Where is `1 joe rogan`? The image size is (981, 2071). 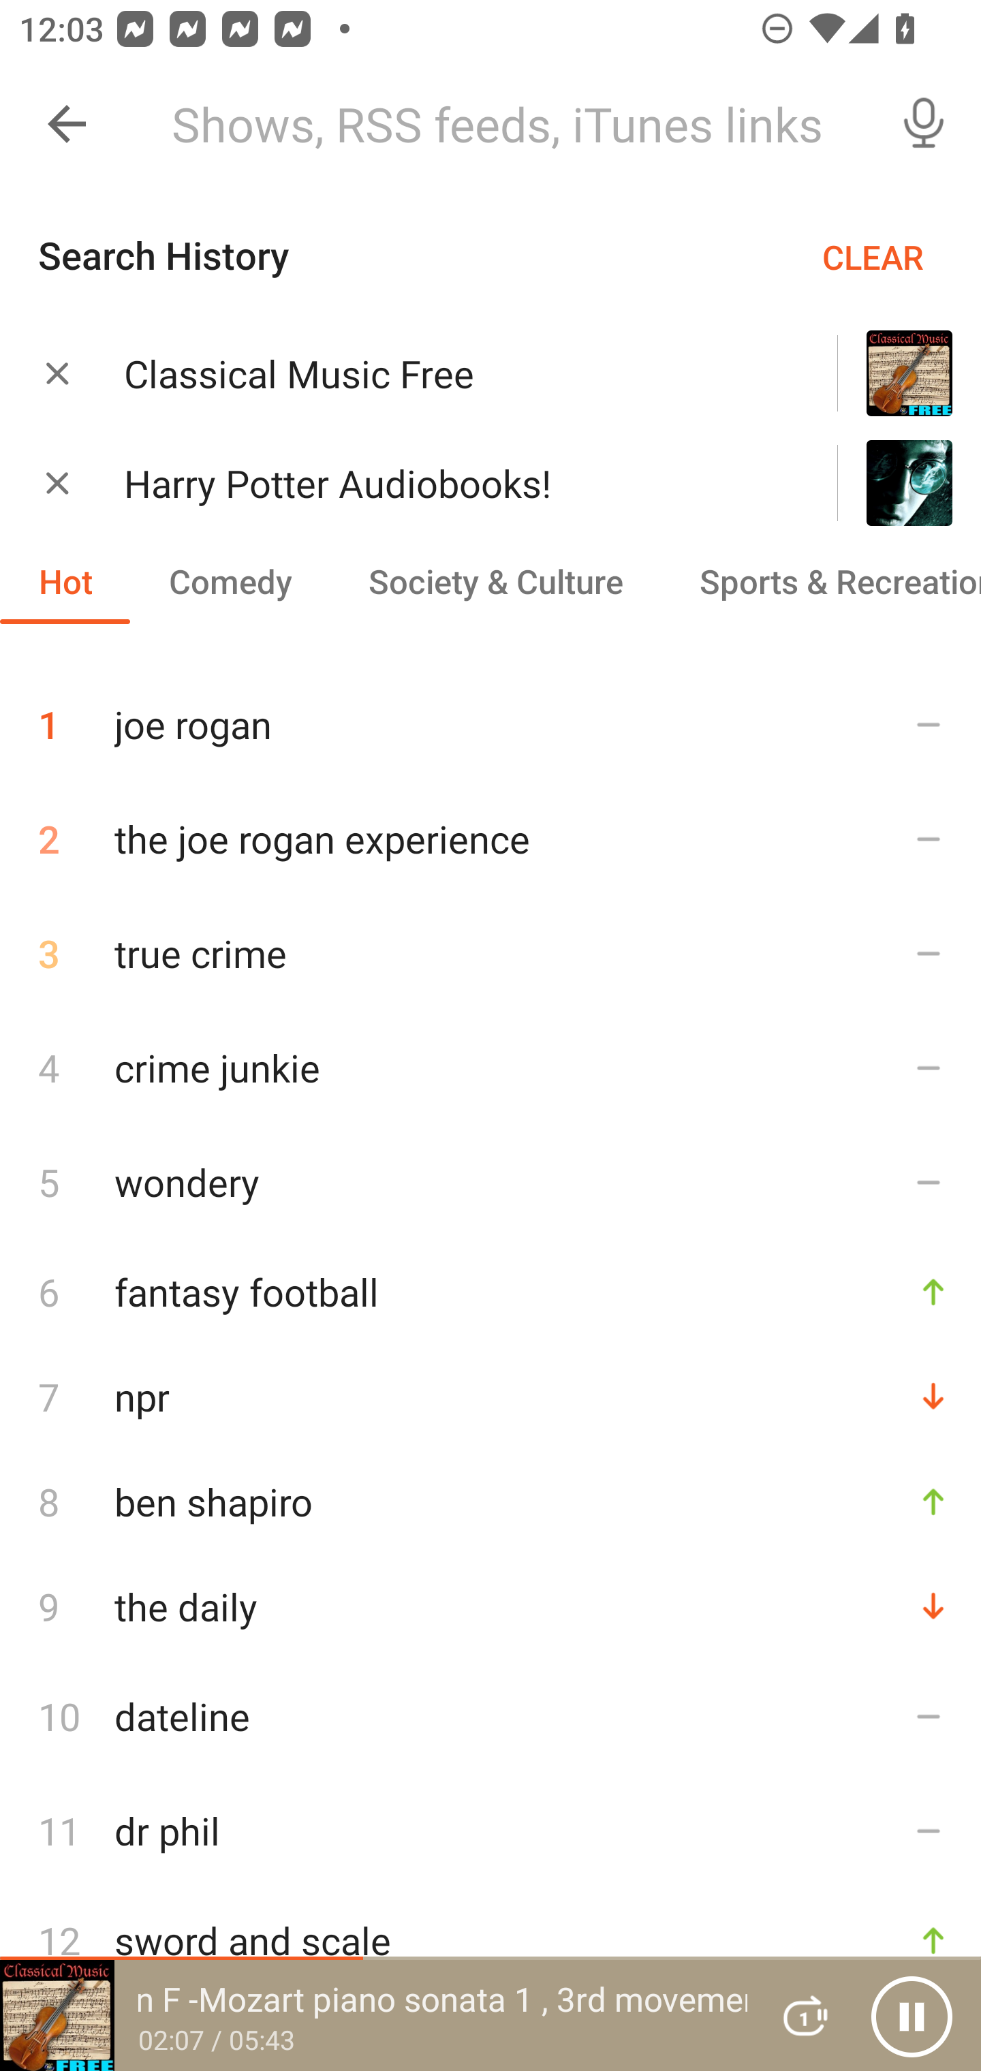
1 joe rogan is located at coordinates (490, 714).